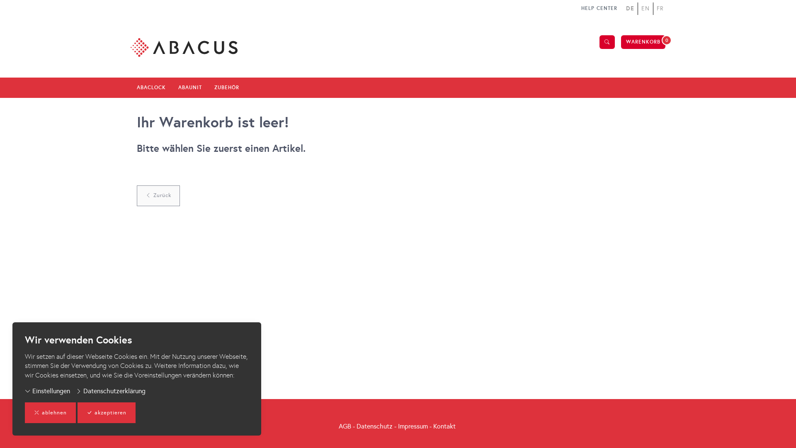 This screenshot has height=448, width=796. Describe the element at coordinates (643, 42) in the screenshot. I see `WARENKORB` at that location.